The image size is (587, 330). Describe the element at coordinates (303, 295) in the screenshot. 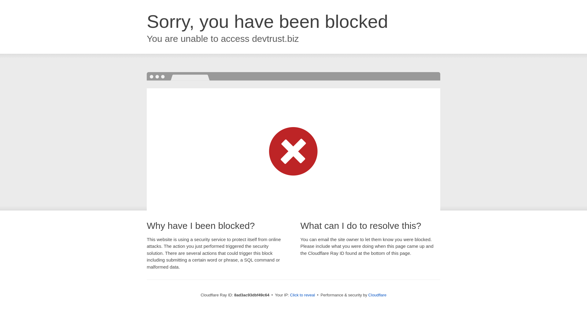

I see `Click to reveal` at that location.